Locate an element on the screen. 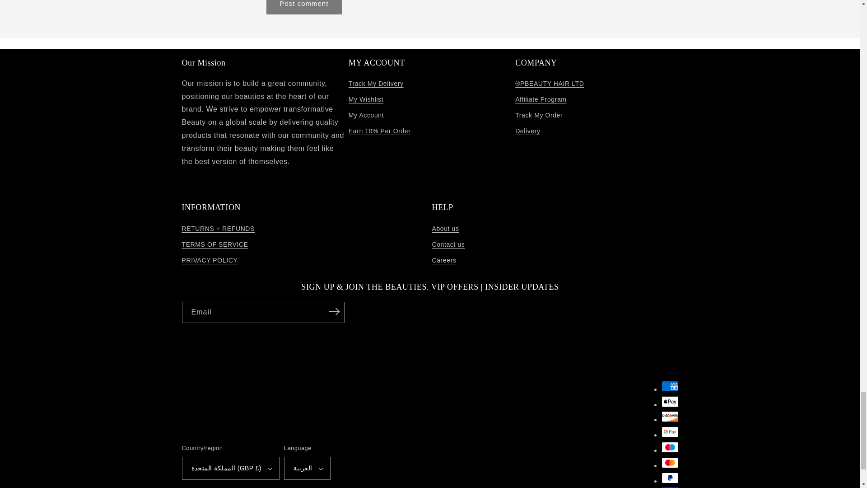 The width and height of the screenshot is (867, 488). American Express is located at coordinates (669, 386).